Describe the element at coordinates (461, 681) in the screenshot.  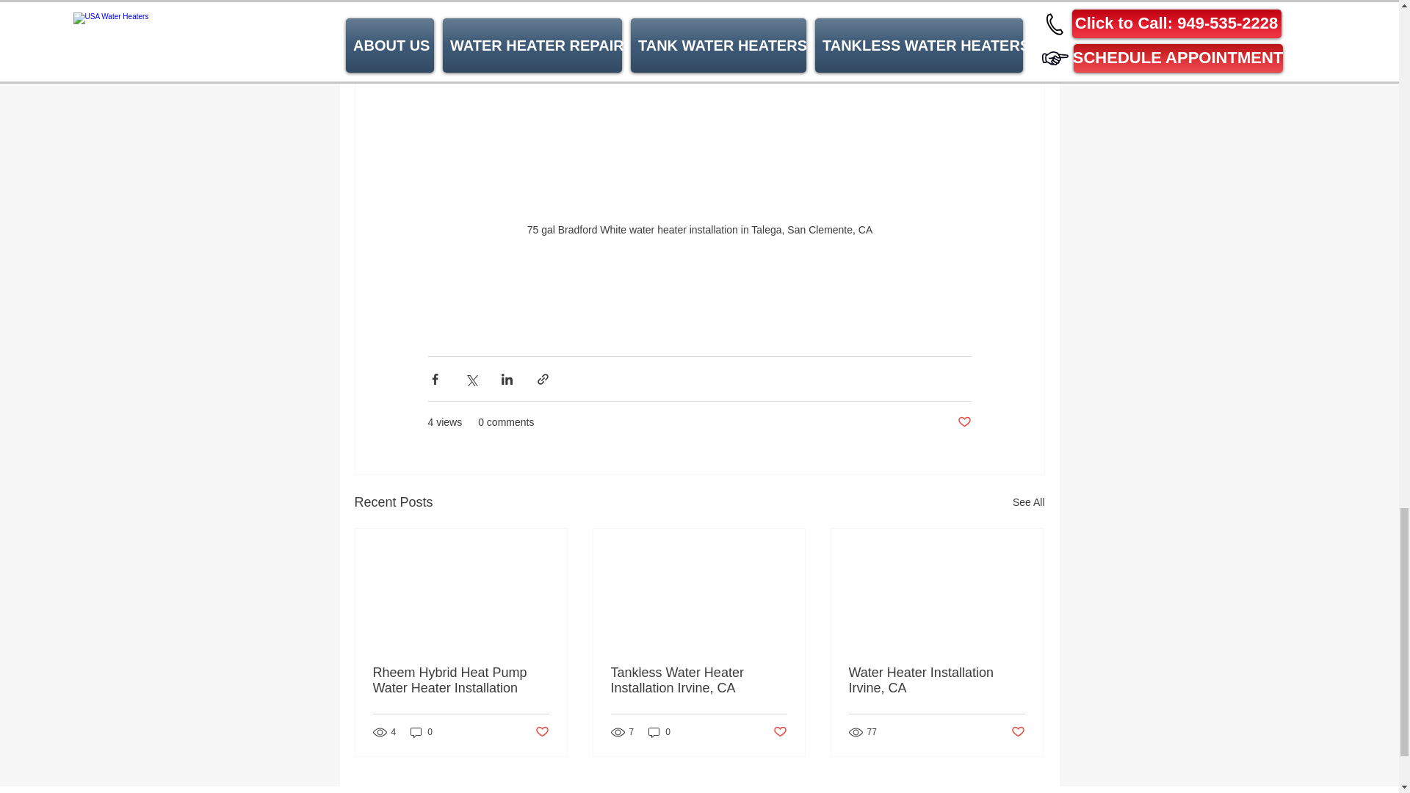
I see `Rheem Hybrid Heat Pump Water Heater Installation` at that location.